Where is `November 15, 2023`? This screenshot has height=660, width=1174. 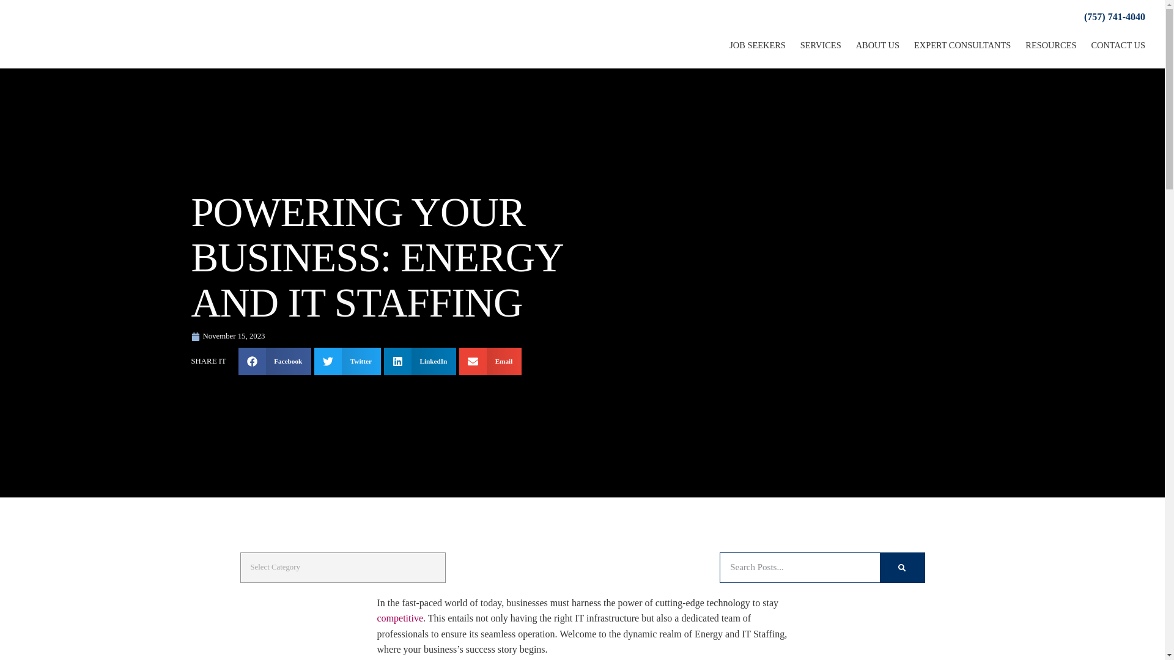
November 15, 2023 is located at coordinates (227, 336).